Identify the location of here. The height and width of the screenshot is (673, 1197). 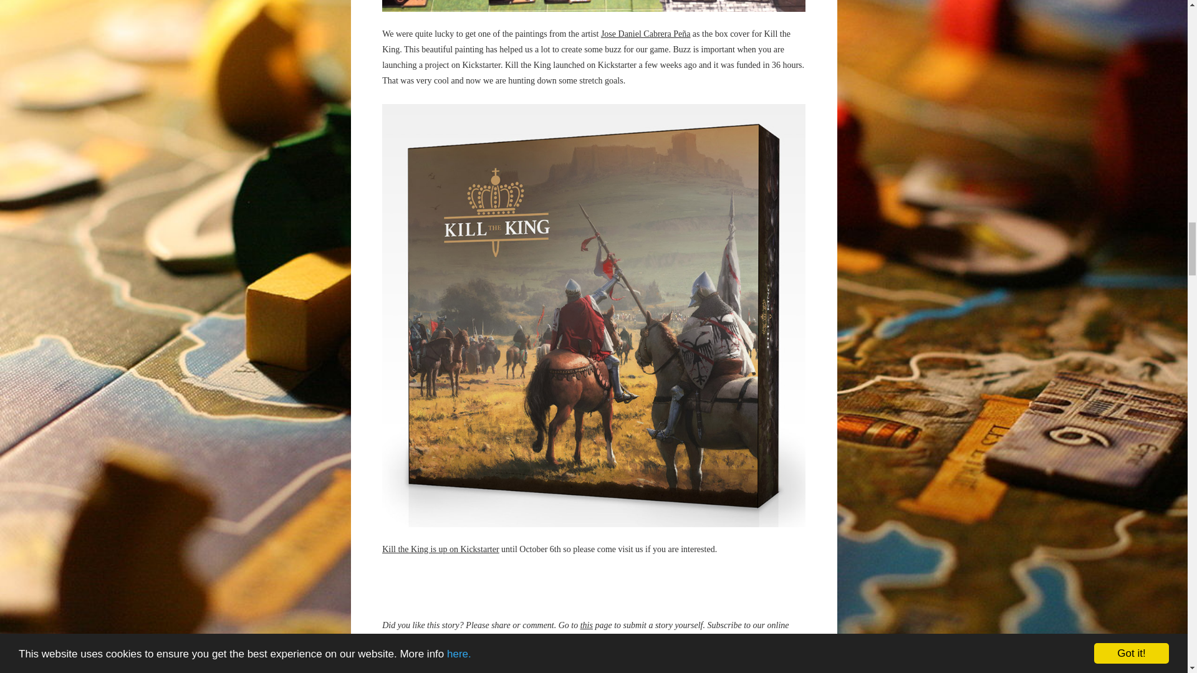
(425, 641).